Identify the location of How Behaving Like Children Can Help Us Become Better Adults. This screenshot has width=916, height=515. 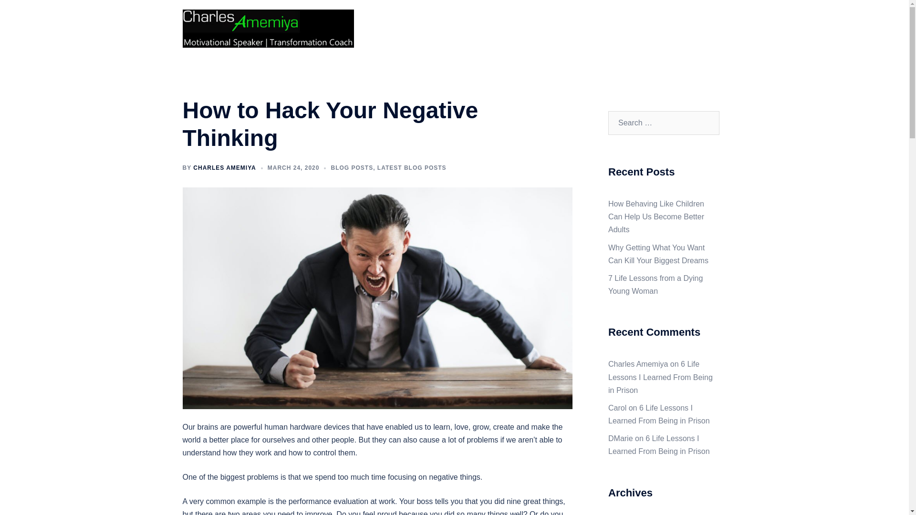
(656, 216).